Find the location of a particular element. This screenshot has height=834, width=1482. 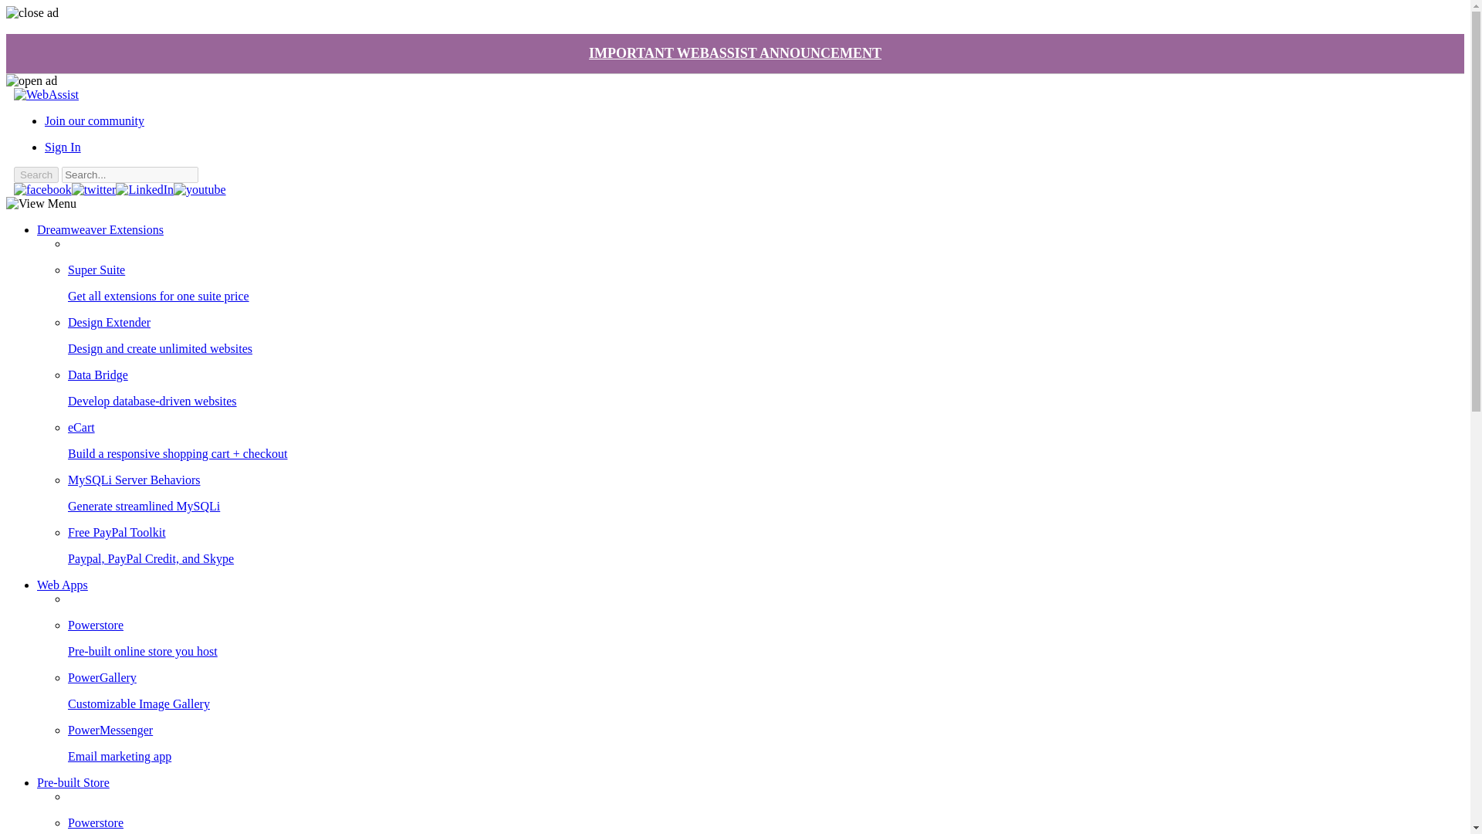

Pre-built Store is located at coordinates (73, 782).